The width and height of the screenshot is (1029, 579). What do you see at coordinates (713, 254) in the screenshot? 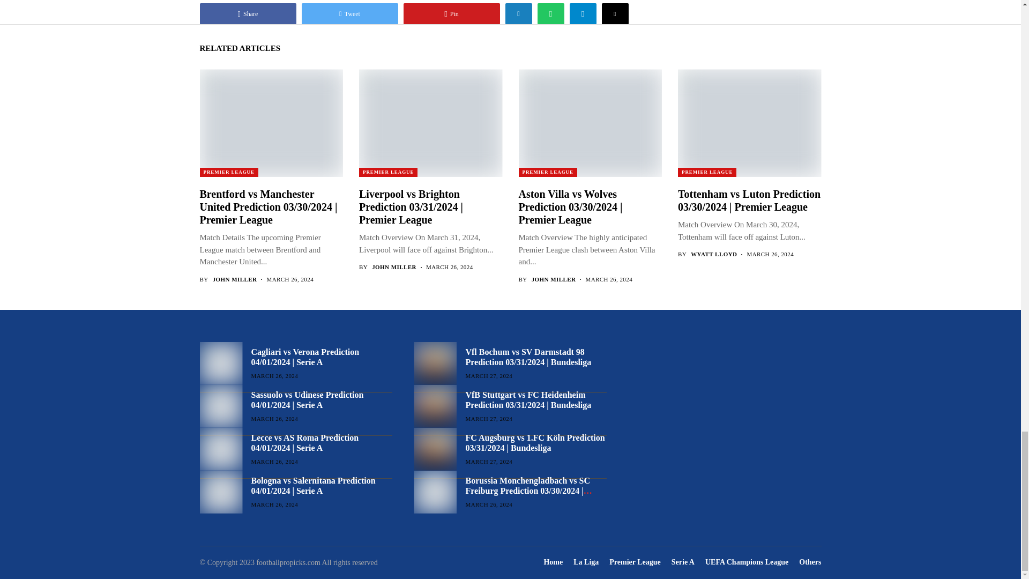
I see `Posts by Wyatt Lloyd` at bounding box center [713, 254].